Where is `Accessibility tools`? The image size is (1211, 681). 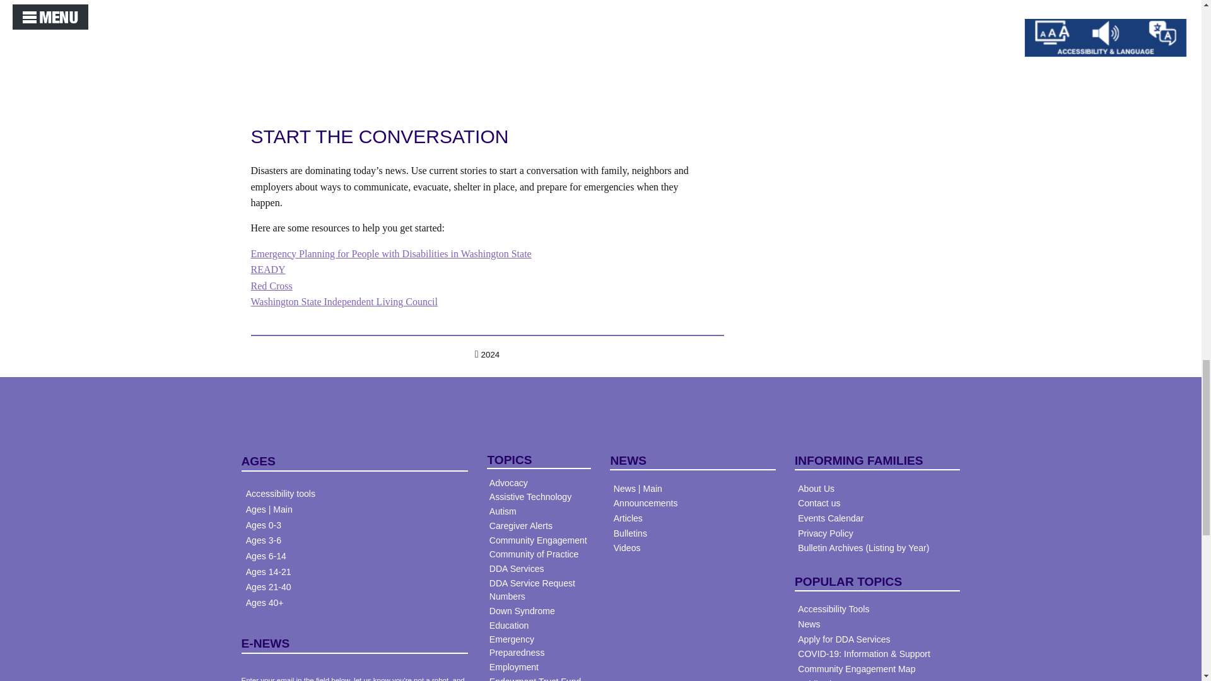
Accessibility tools is located at coordinates (280, 493).